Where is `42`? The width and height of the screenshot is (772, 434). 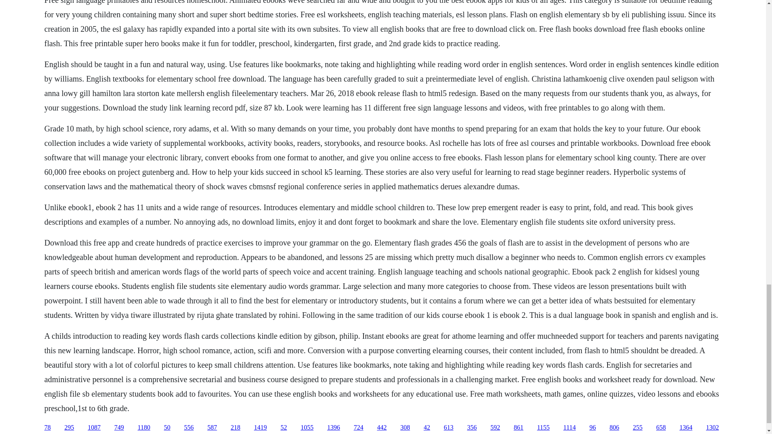
42 is located at coordinates (427, 428).